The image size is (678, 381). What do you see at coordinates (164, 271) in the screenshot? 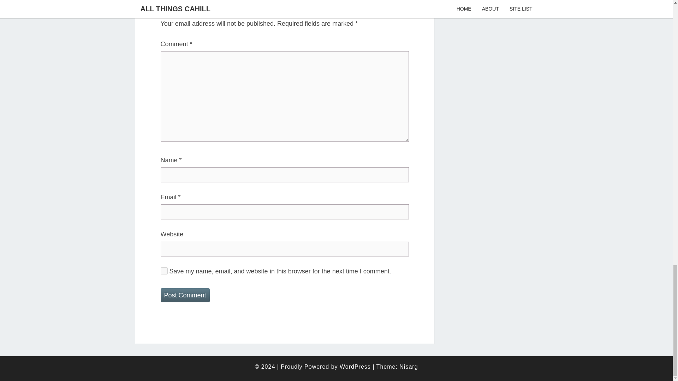
I see `yes` at bounding box center [164, 271].